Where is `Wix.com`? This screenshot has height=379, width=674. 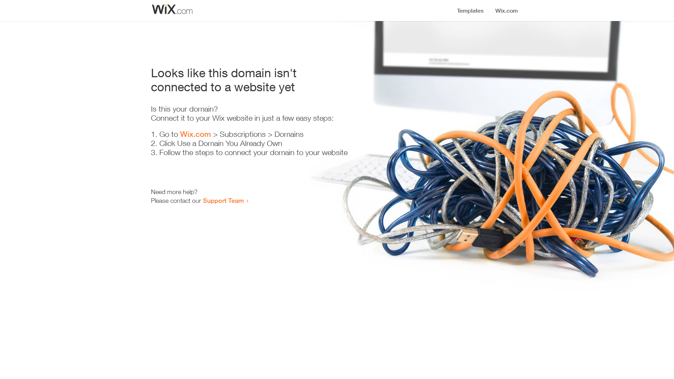 Wix.com is located at coordinates (196, 134).